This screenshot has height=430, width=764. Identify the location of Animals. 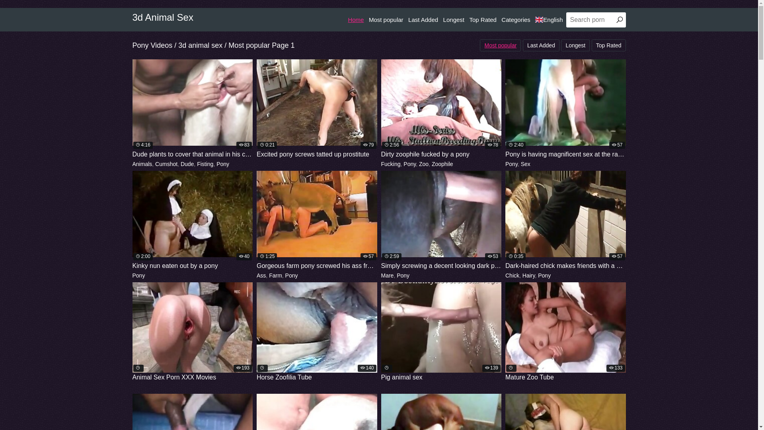
(142, 164).